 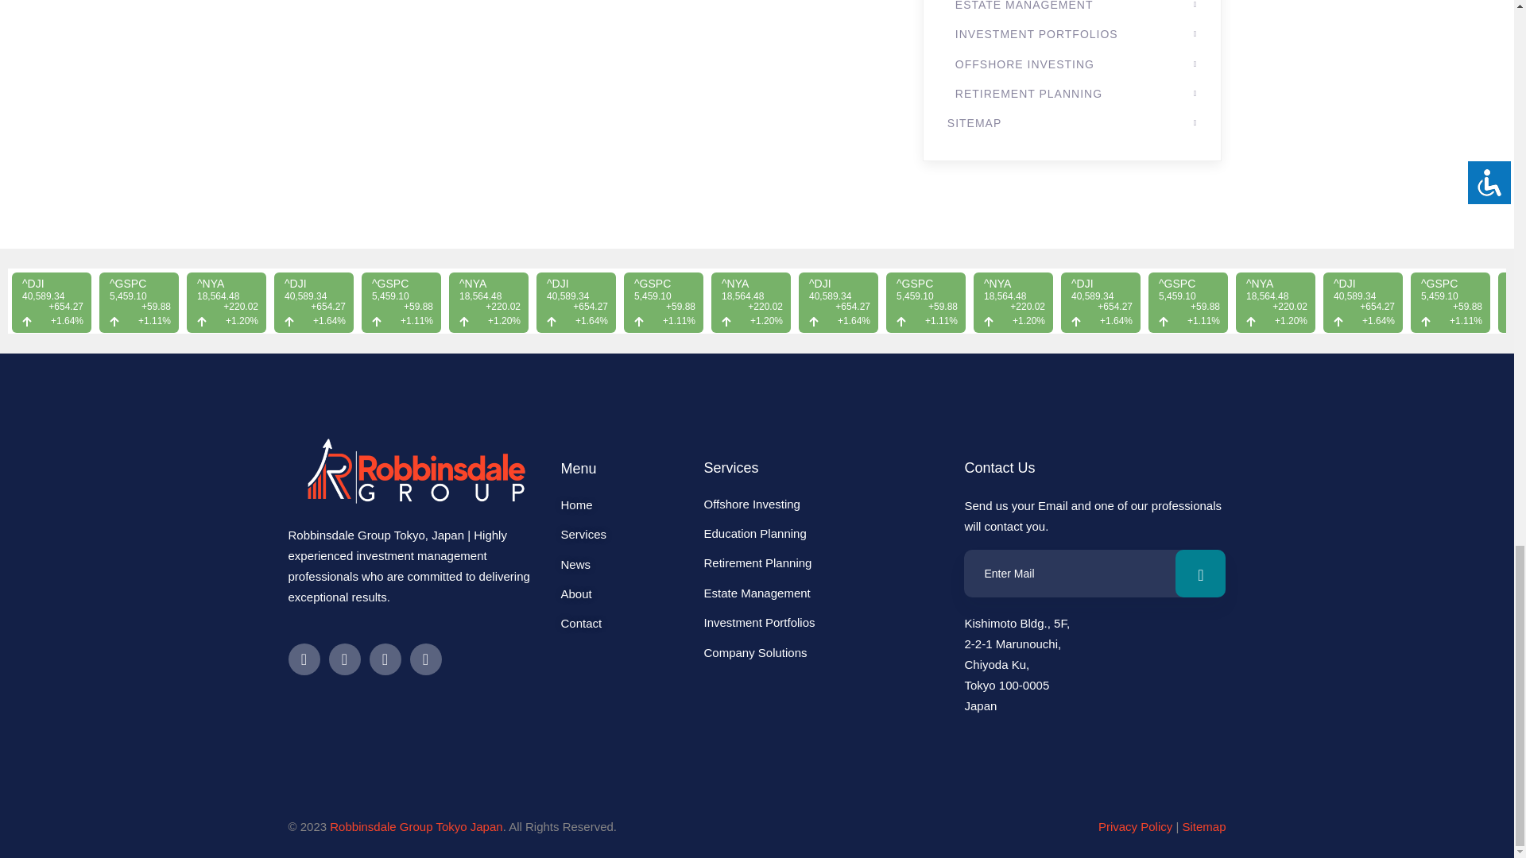 What do you see at coordinates (1073, 91) in the screenshot?
I see `SITEMAP` at bounding box center [1073, 91].